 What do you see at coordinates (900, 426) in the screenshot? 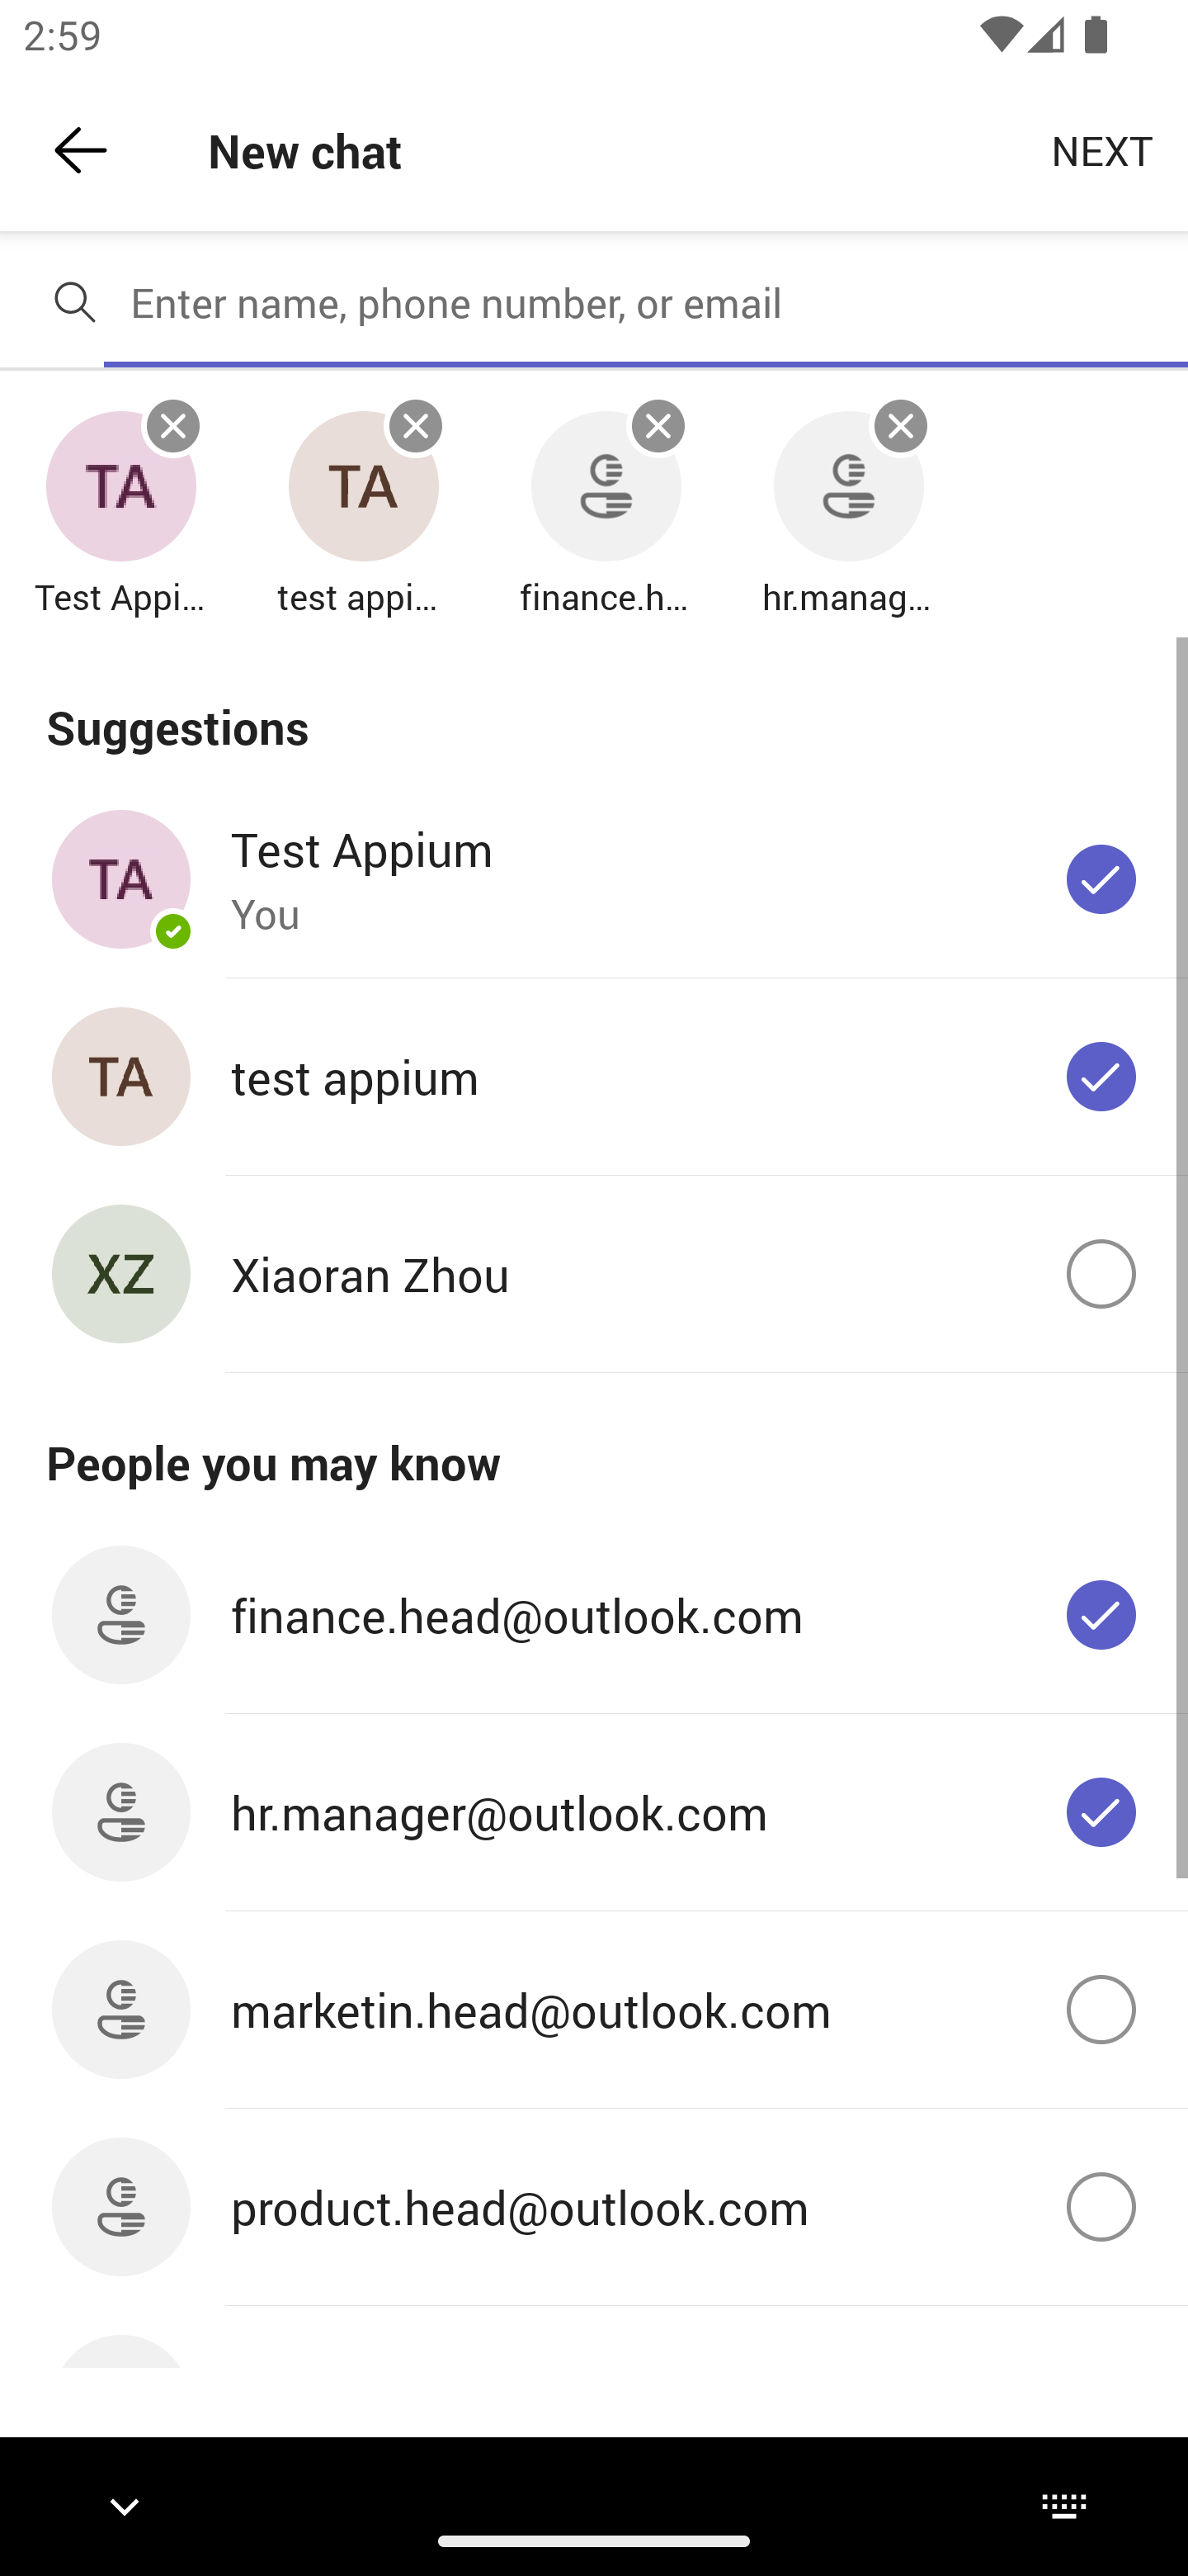
I see `Remove` at bounding box center [900, 426].